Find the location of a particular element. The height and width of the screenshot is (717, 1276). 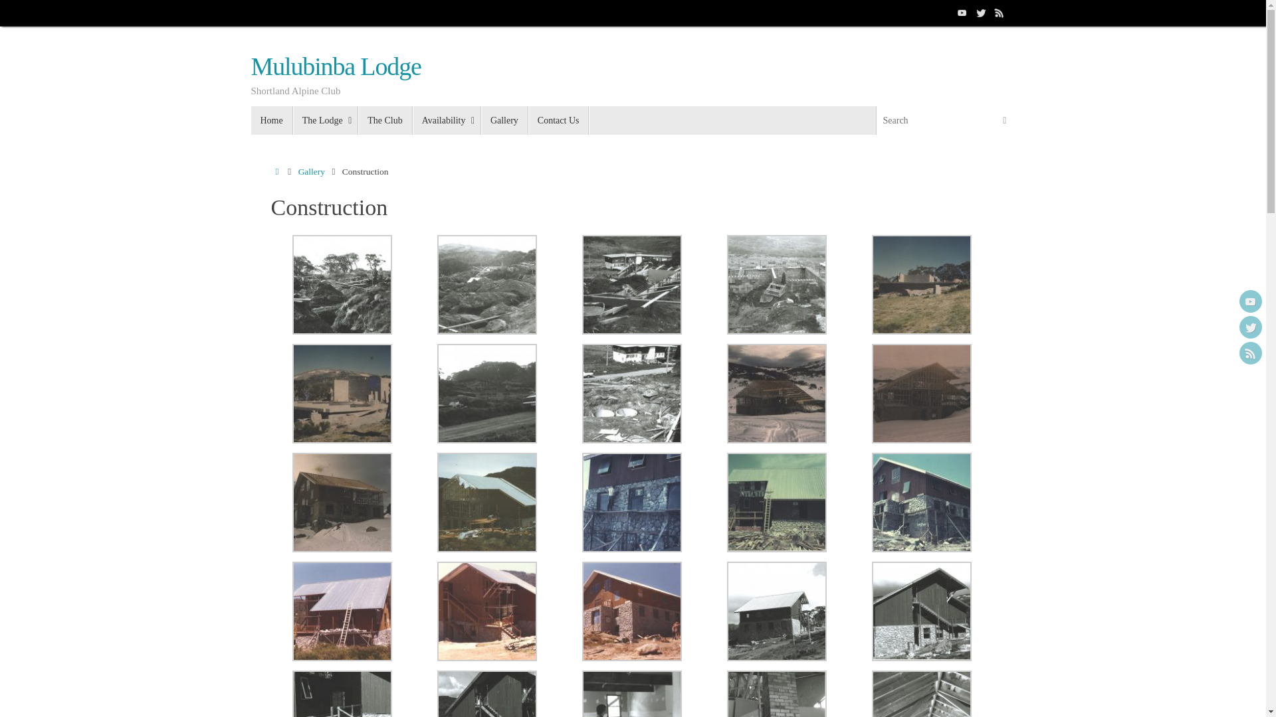

Mulubinba Lodge is located at coordinates (336, 67).